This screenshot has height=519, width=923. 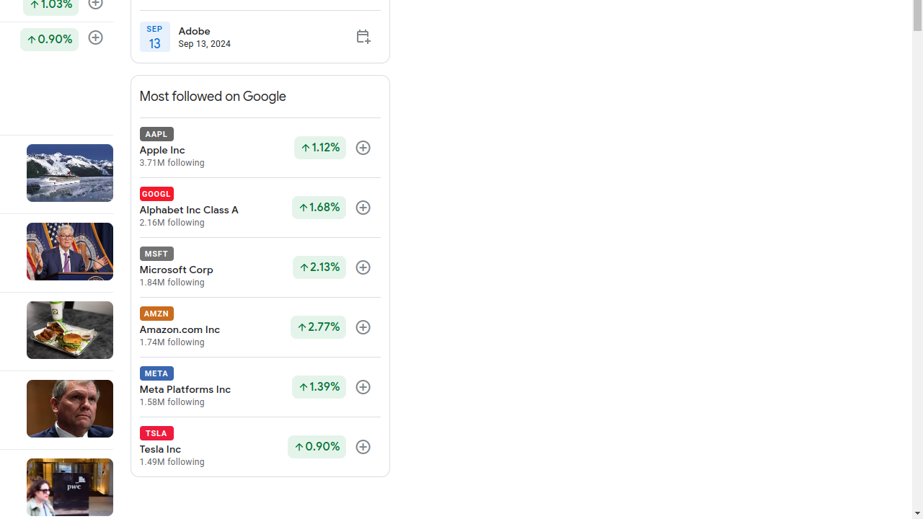 What do you see at coordinates (363, 448) in the screenshot?
I see `Follow` at bounding box center [363, 448].